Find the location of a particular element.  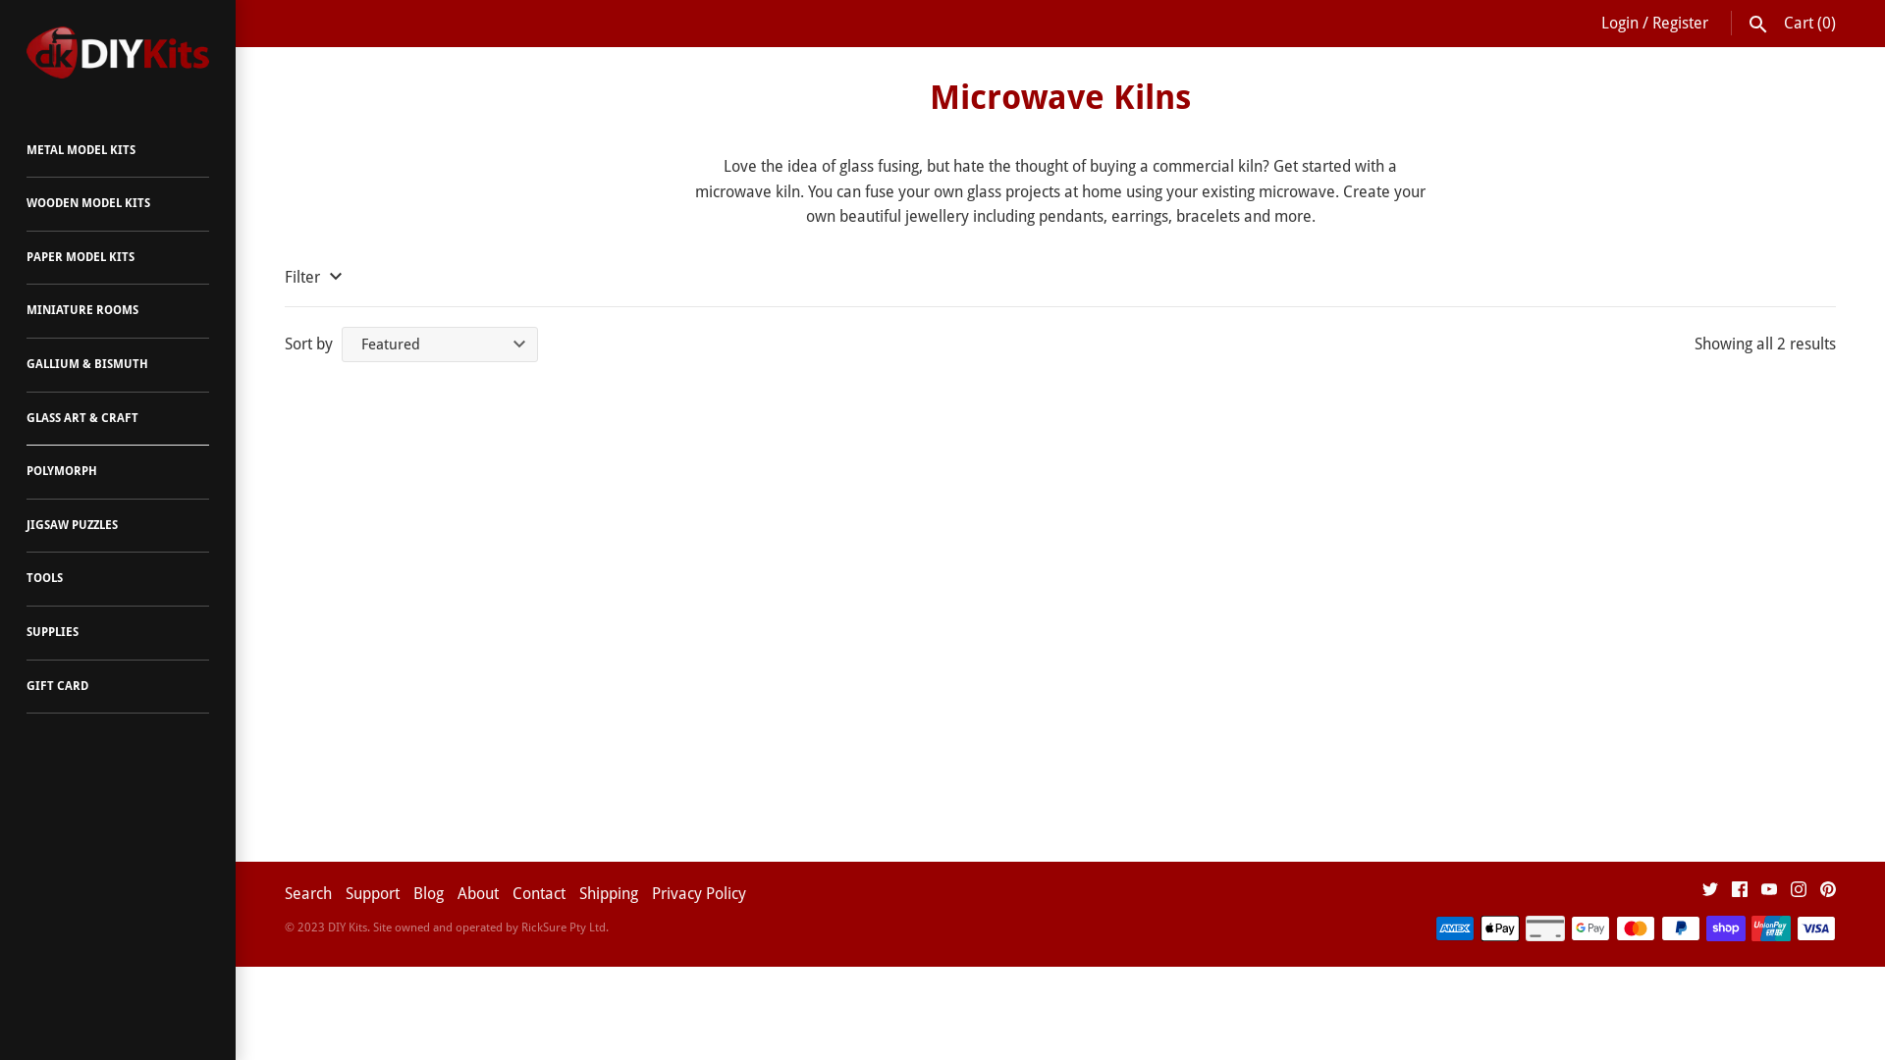

About is located at coordinates (478, 893).